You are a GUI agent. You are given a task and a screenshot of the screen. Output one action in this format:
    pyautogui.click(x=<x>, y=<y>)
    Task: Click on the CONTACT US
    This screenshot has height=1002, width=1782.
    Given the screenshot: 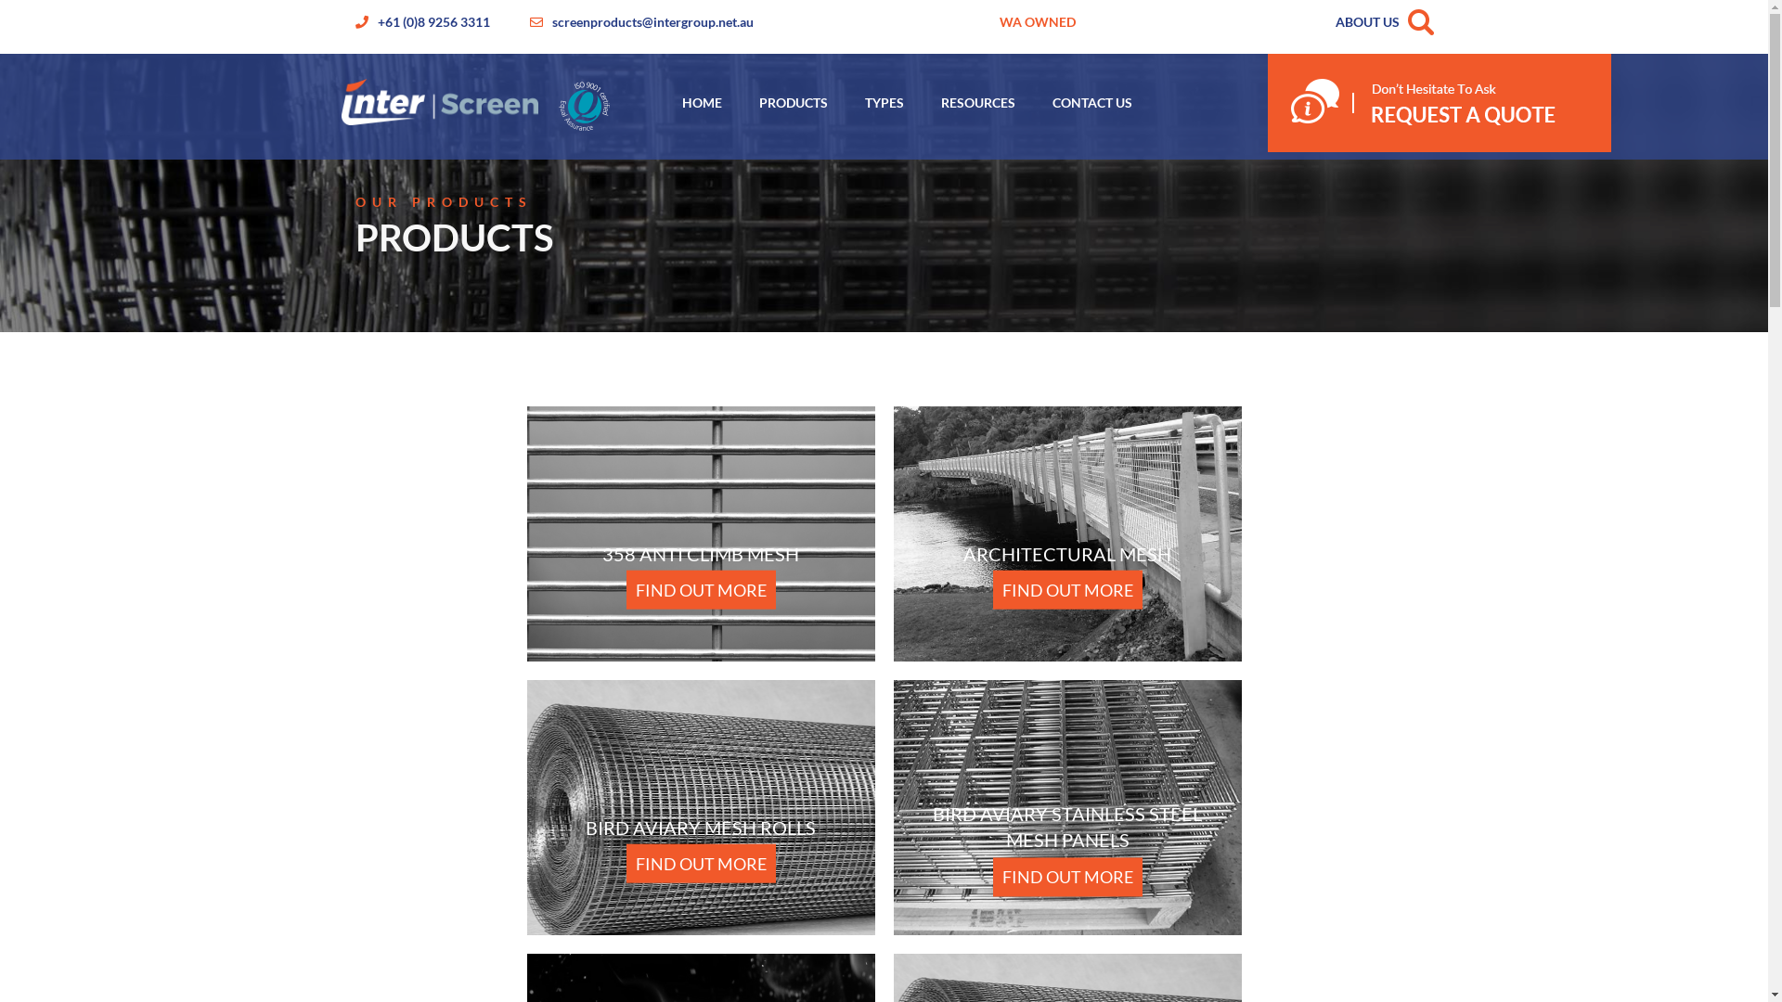 What is the action you would take?
    pyautogui.click(x=1092, y=102)
    